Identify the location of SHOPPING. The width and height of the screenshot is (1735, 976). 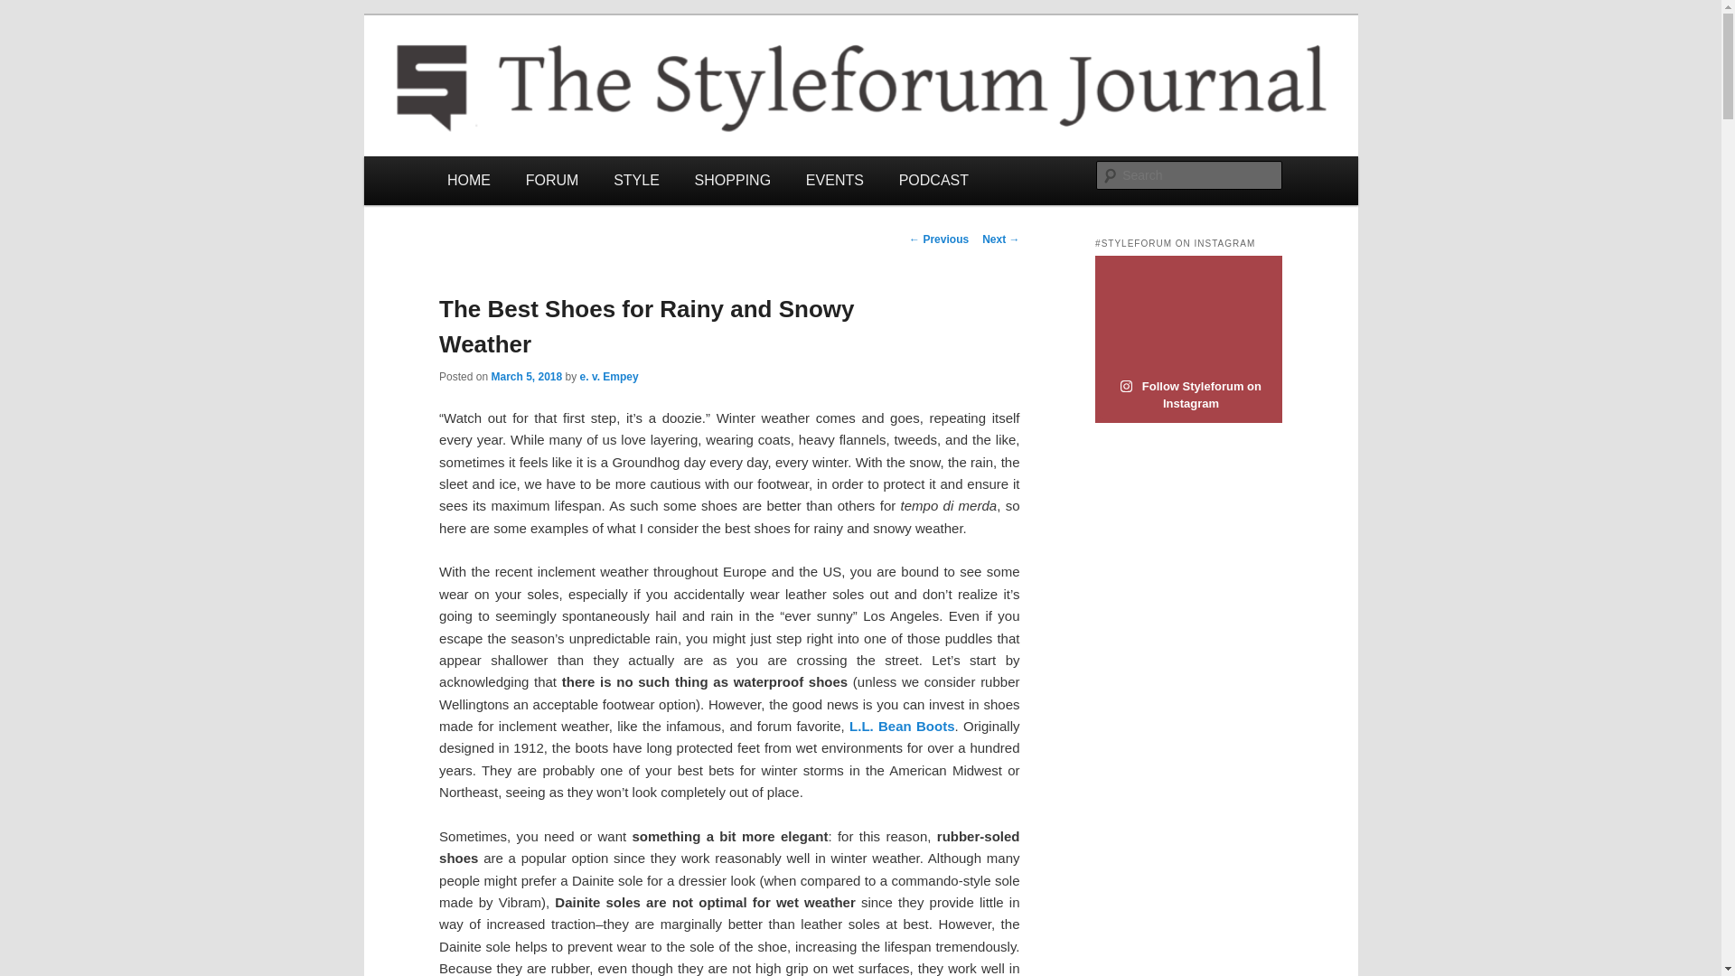
(732, 179).